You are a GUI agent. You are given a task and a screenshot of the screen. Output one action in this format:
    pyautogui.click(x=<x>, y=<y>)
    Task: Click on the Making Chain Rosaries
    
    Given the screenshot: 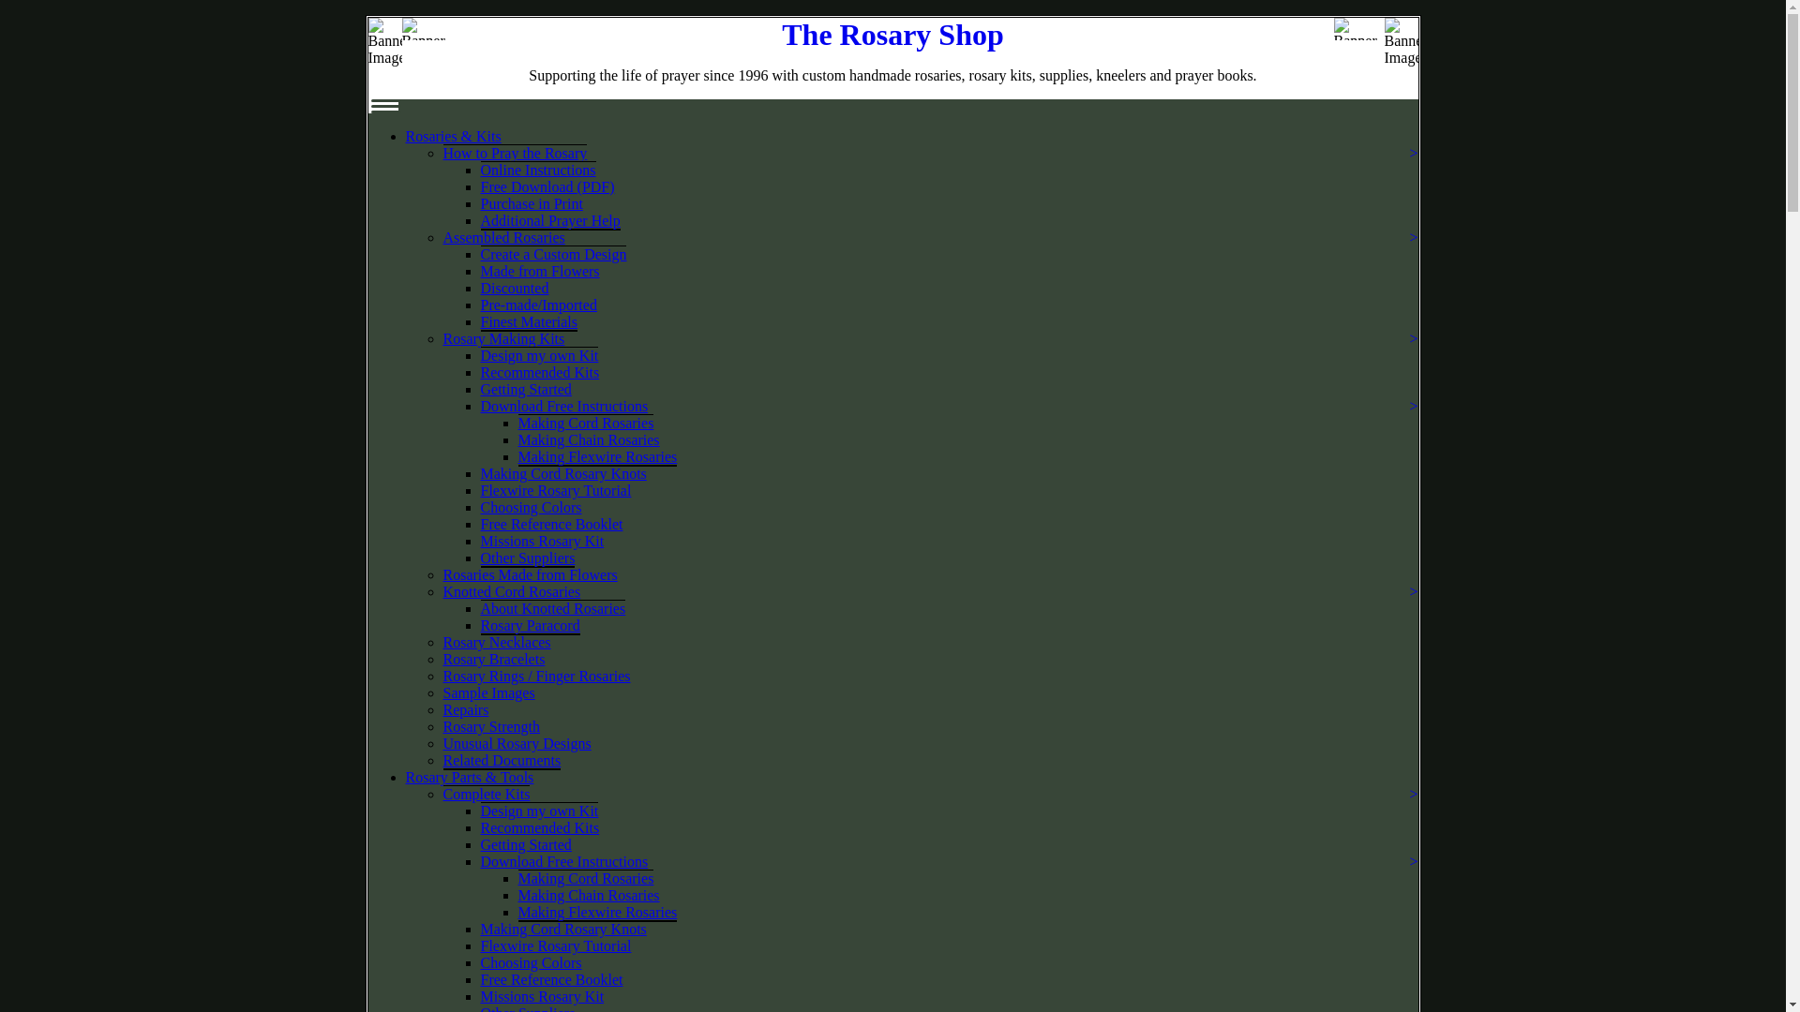 What is the action you would take?
    pyautogui.click(x=588, y=440)
    